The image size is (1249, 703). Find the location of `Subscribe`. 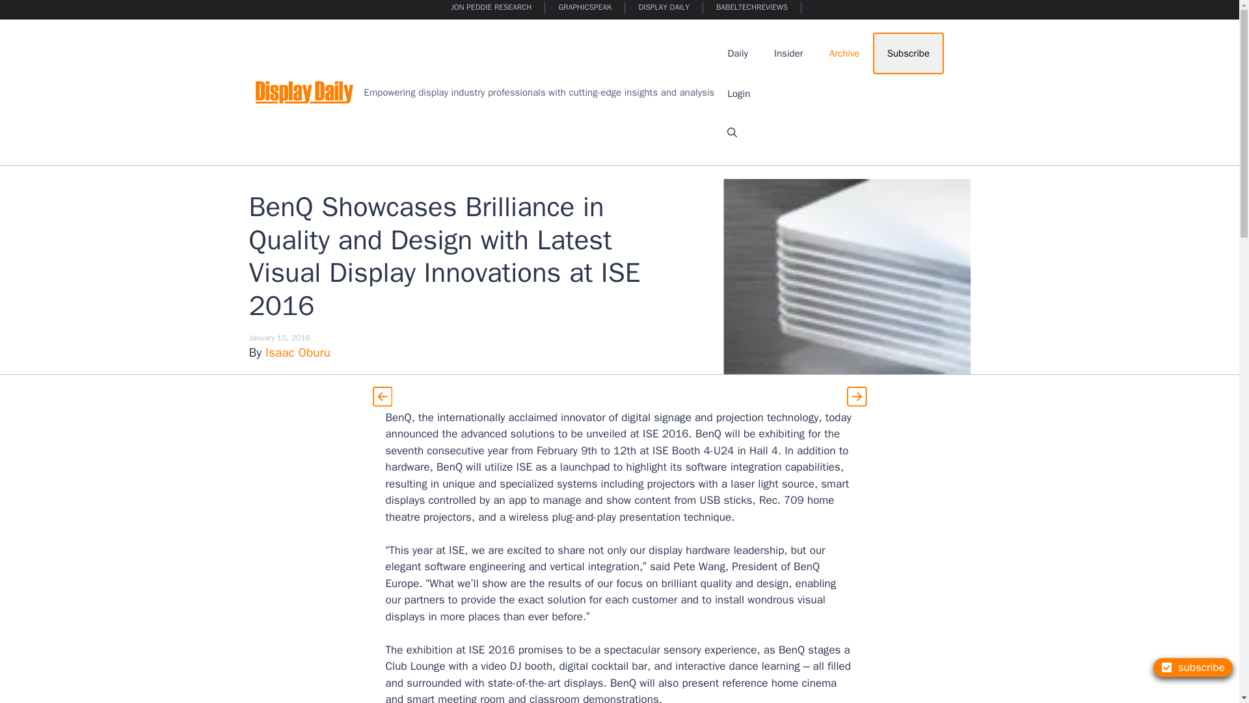

Subscribe is located at coordinates (908, 53).